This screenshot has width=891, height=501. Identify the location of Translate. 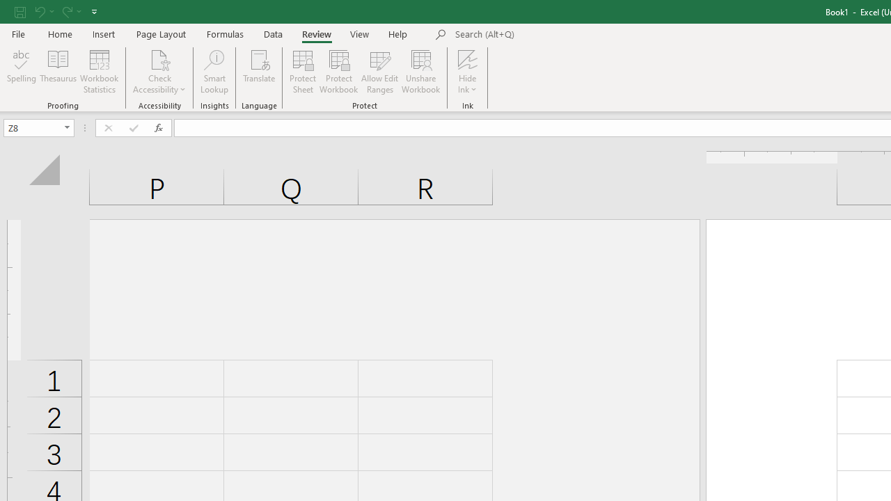
(259, 71).